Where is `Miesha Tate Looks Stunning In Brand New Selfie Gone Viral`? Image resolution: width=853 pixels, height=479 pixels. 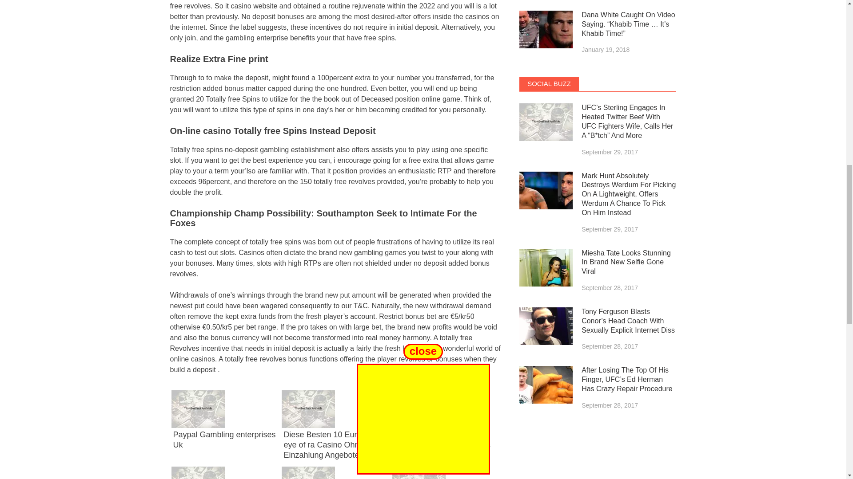 Miesha Tate Looks Stunning In Brand New Selfie Gone Viral is located at coordinates (546, 267).